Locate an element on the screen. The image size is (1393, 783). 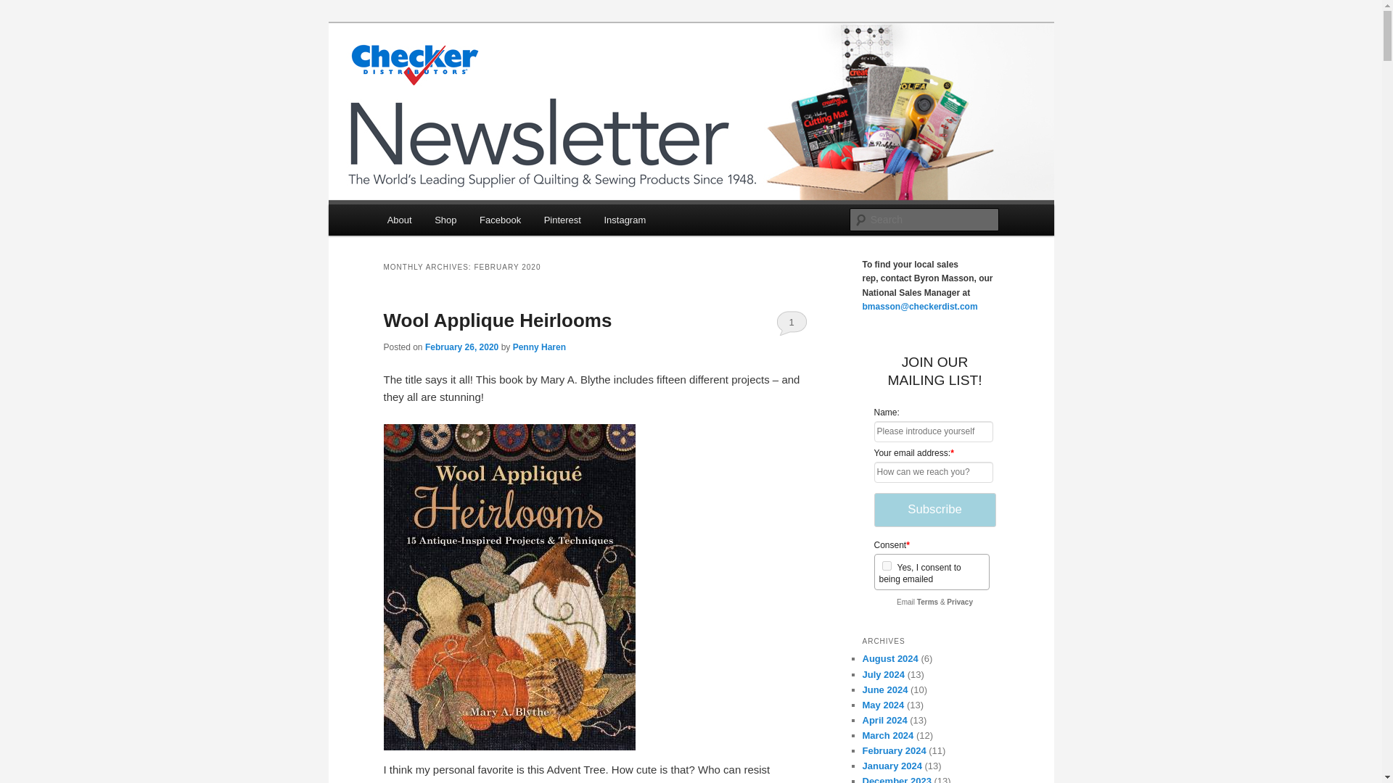
About is located at coordinates (399, 220).